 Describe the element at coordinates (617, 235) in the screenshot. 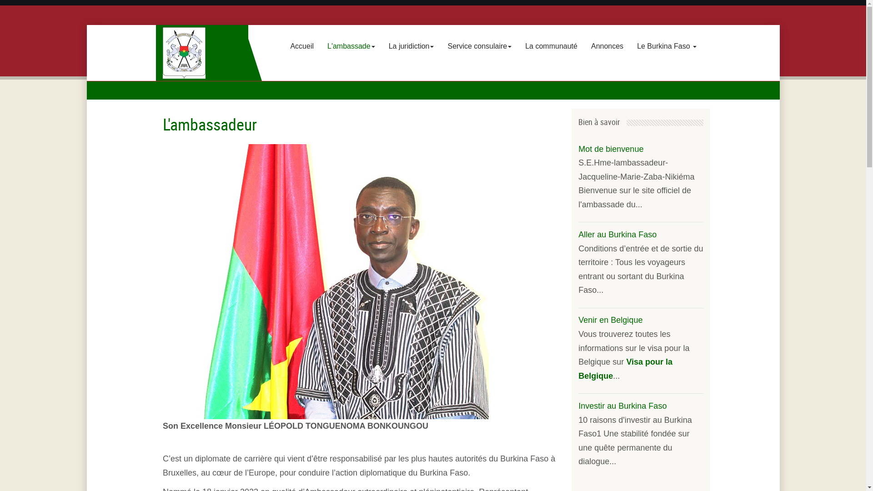

I see `Aller au Burkina Faso` at that location.